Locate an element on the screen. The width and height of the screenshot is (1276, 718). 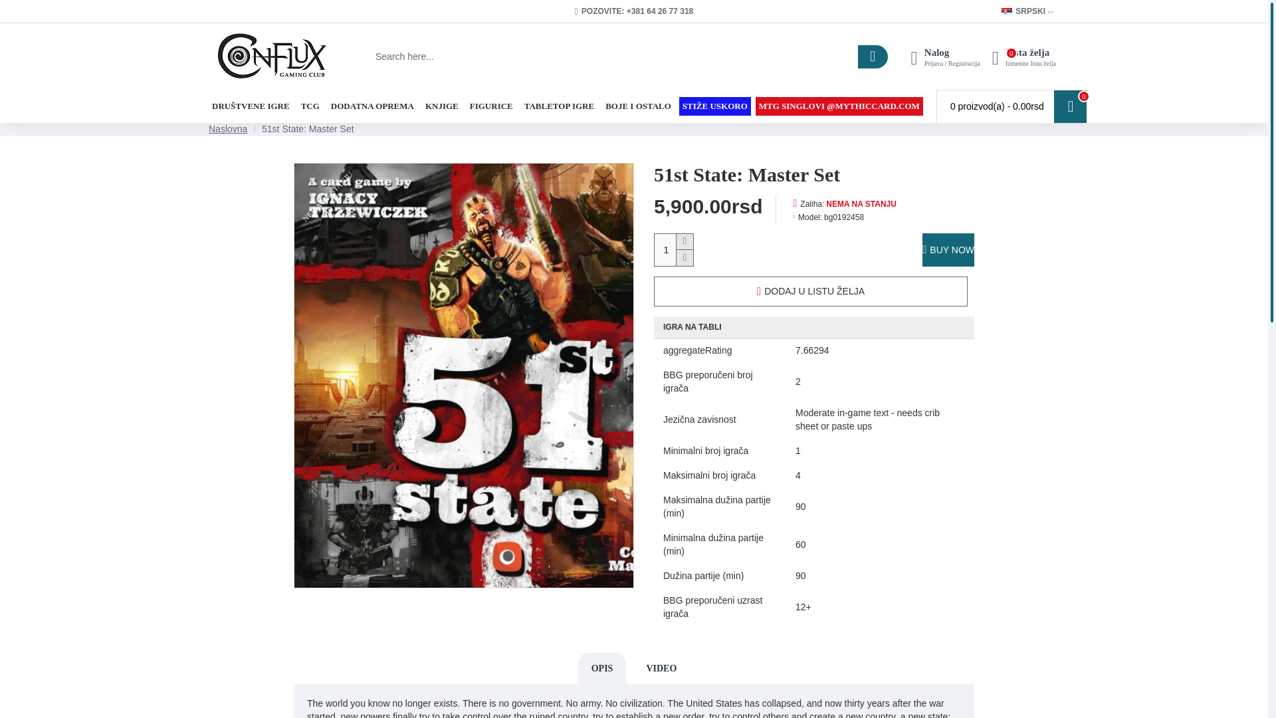
DODATNA OPREMA is located at coordinates (372, 106).